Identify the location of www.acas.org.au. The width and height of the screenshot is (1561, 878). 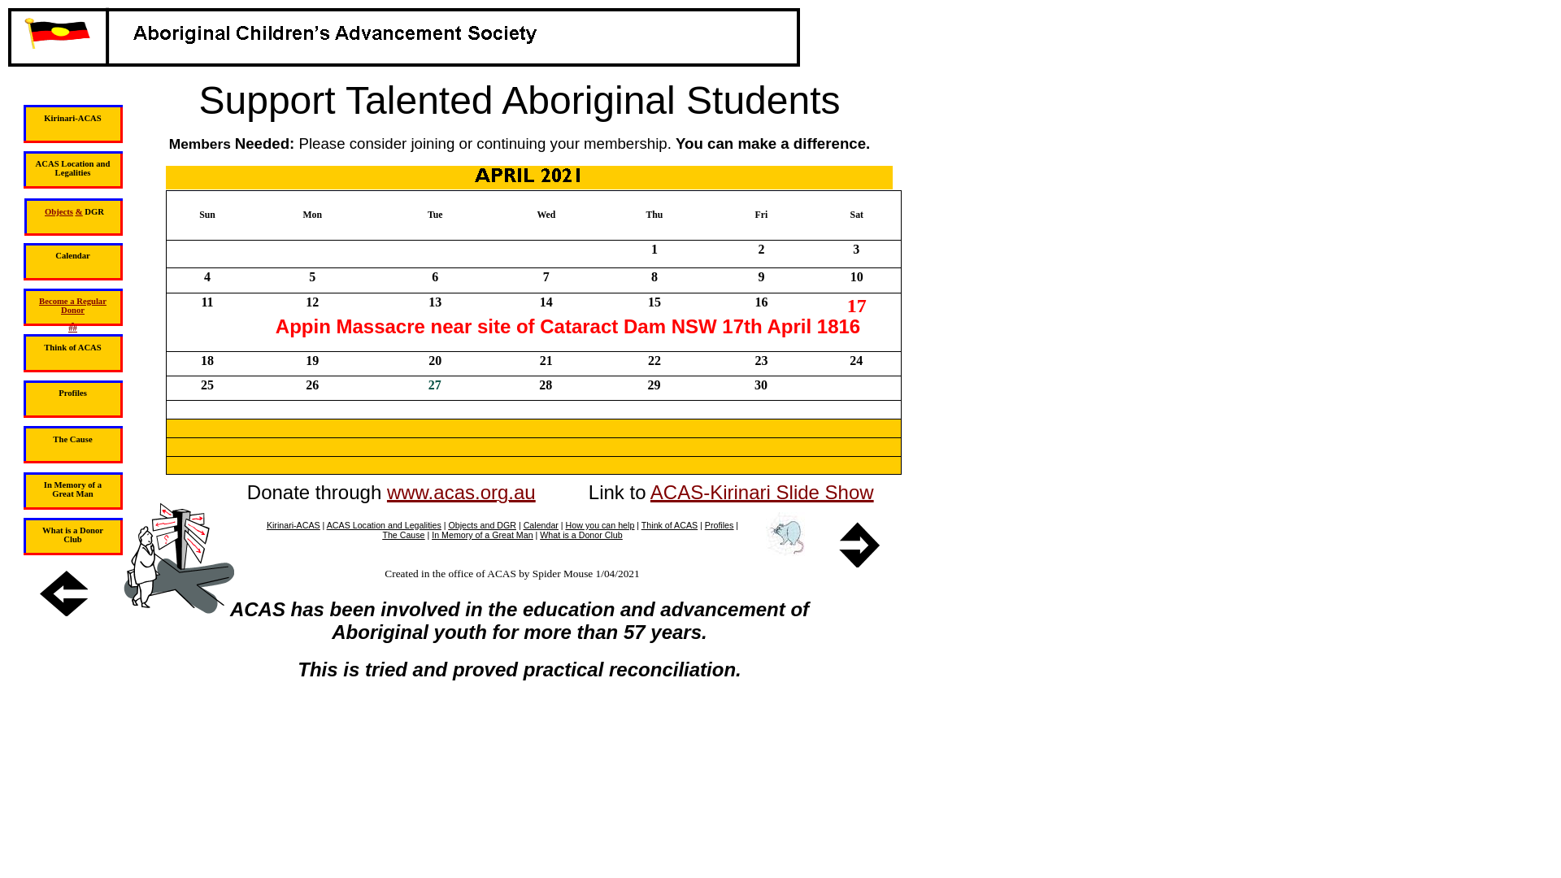
(462, 496).